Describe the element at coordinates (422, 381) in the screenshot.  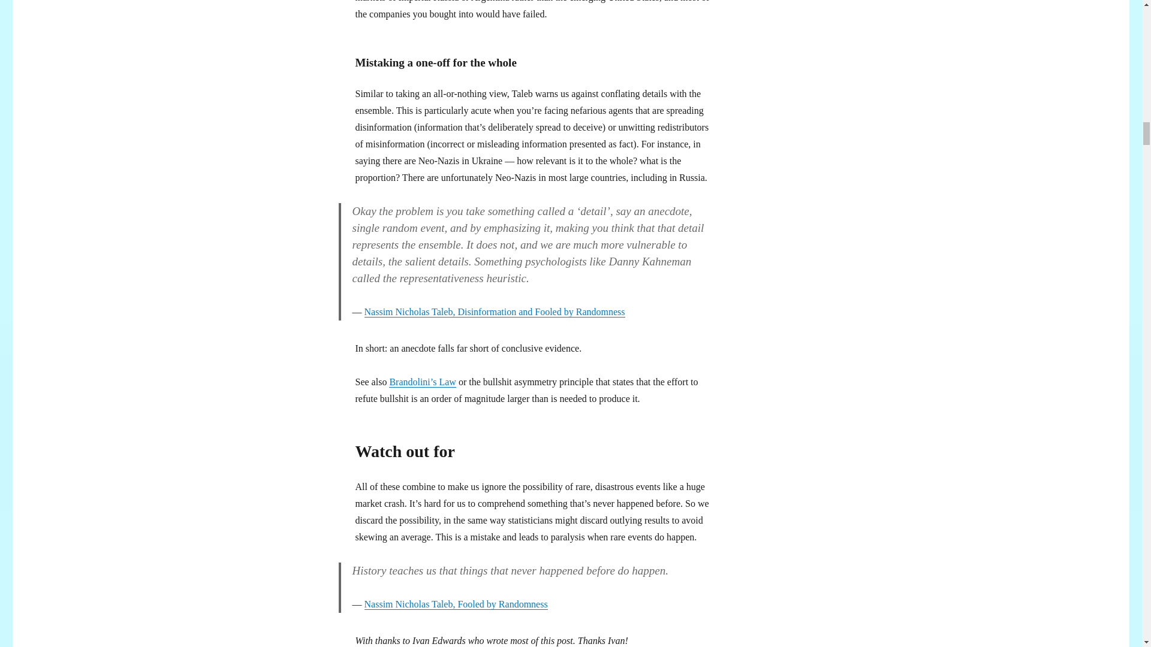
I see `Brandolini's Law` at that location.